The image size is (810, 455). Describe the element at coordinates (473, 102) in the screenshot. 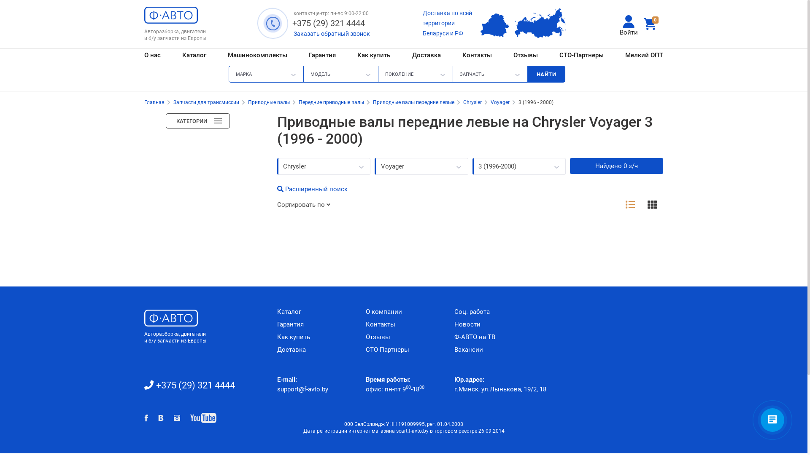

I see `Chrysler` at that location.